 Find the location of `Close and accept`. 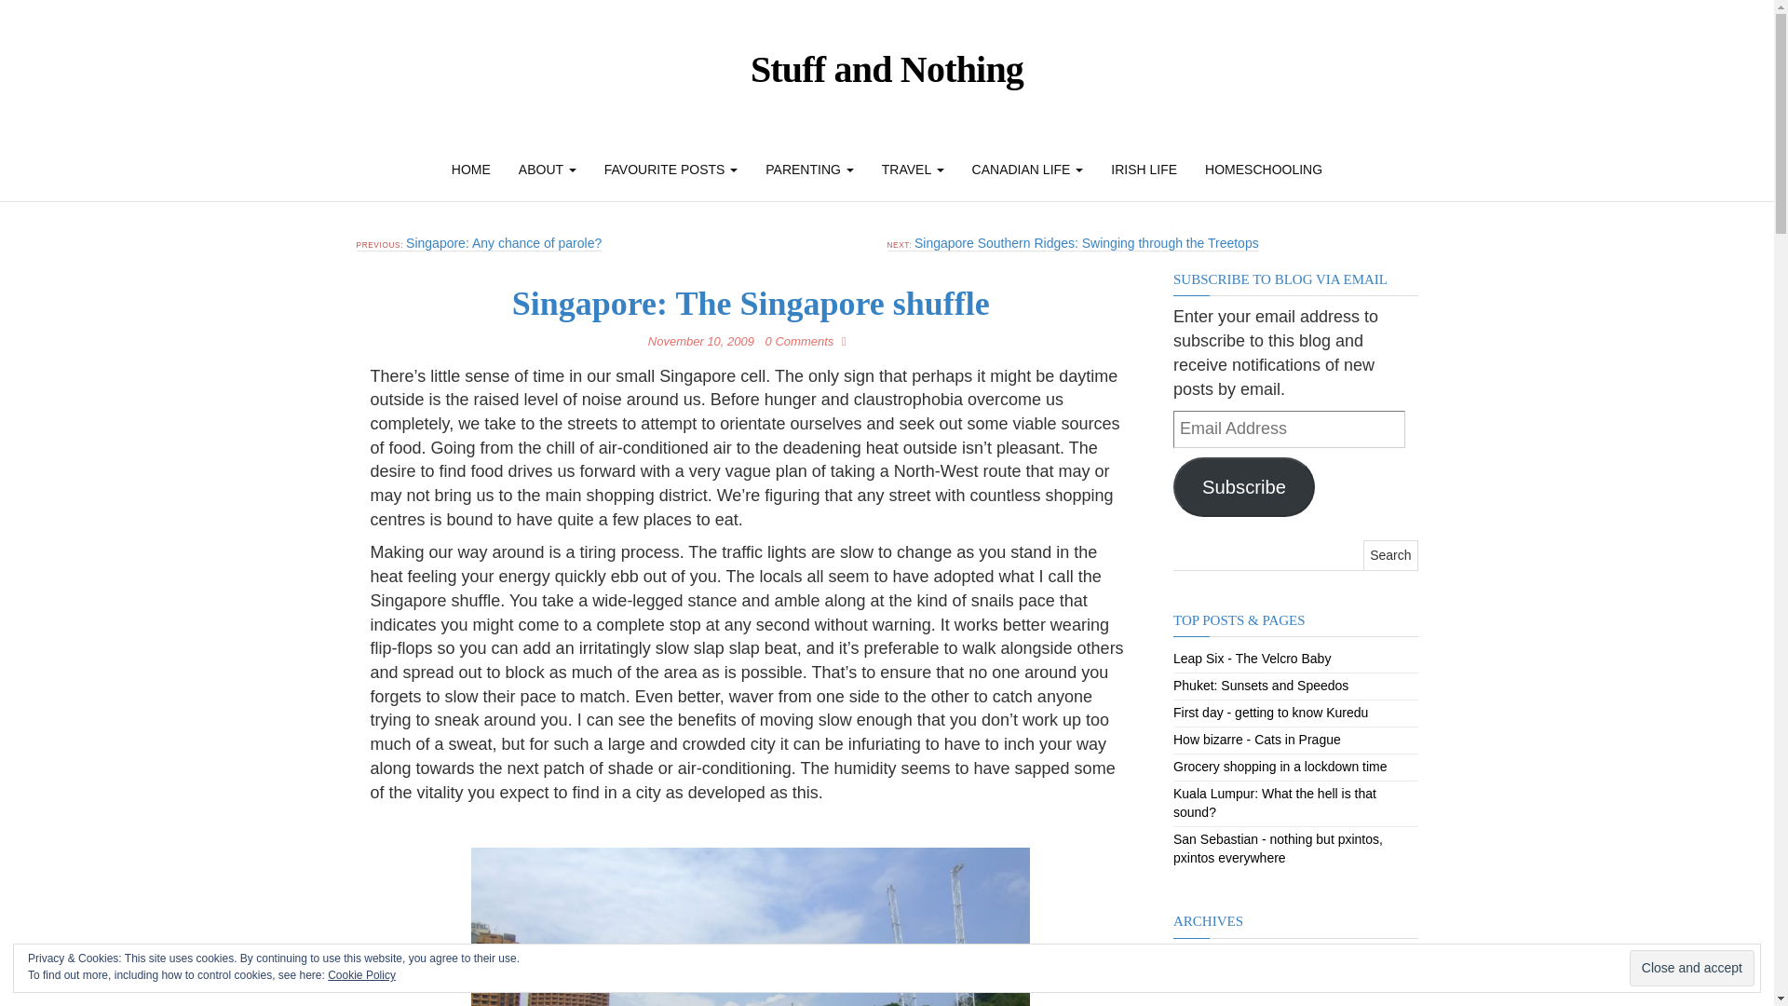

Close and accept is located at coordinates (1691, 968).